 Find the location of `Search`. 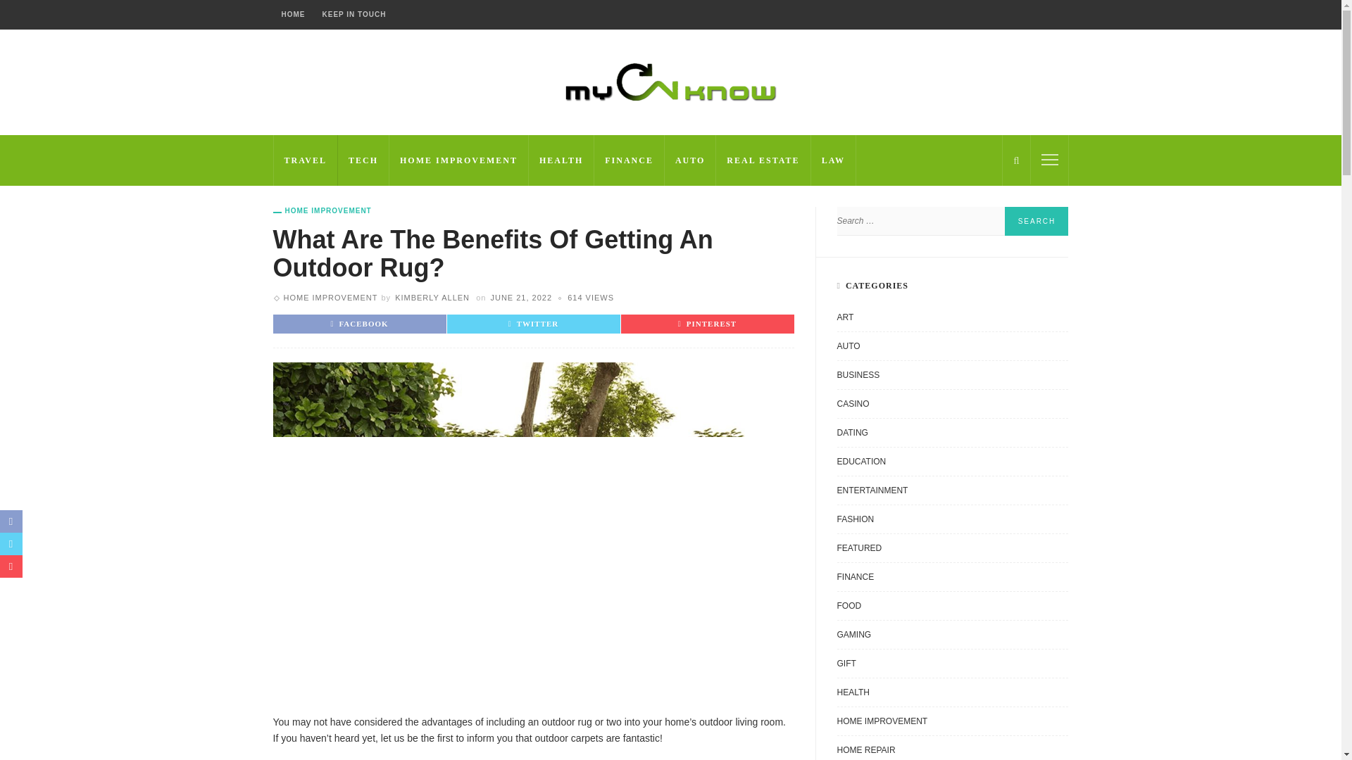

Search is located at coordinates (1036, 221).